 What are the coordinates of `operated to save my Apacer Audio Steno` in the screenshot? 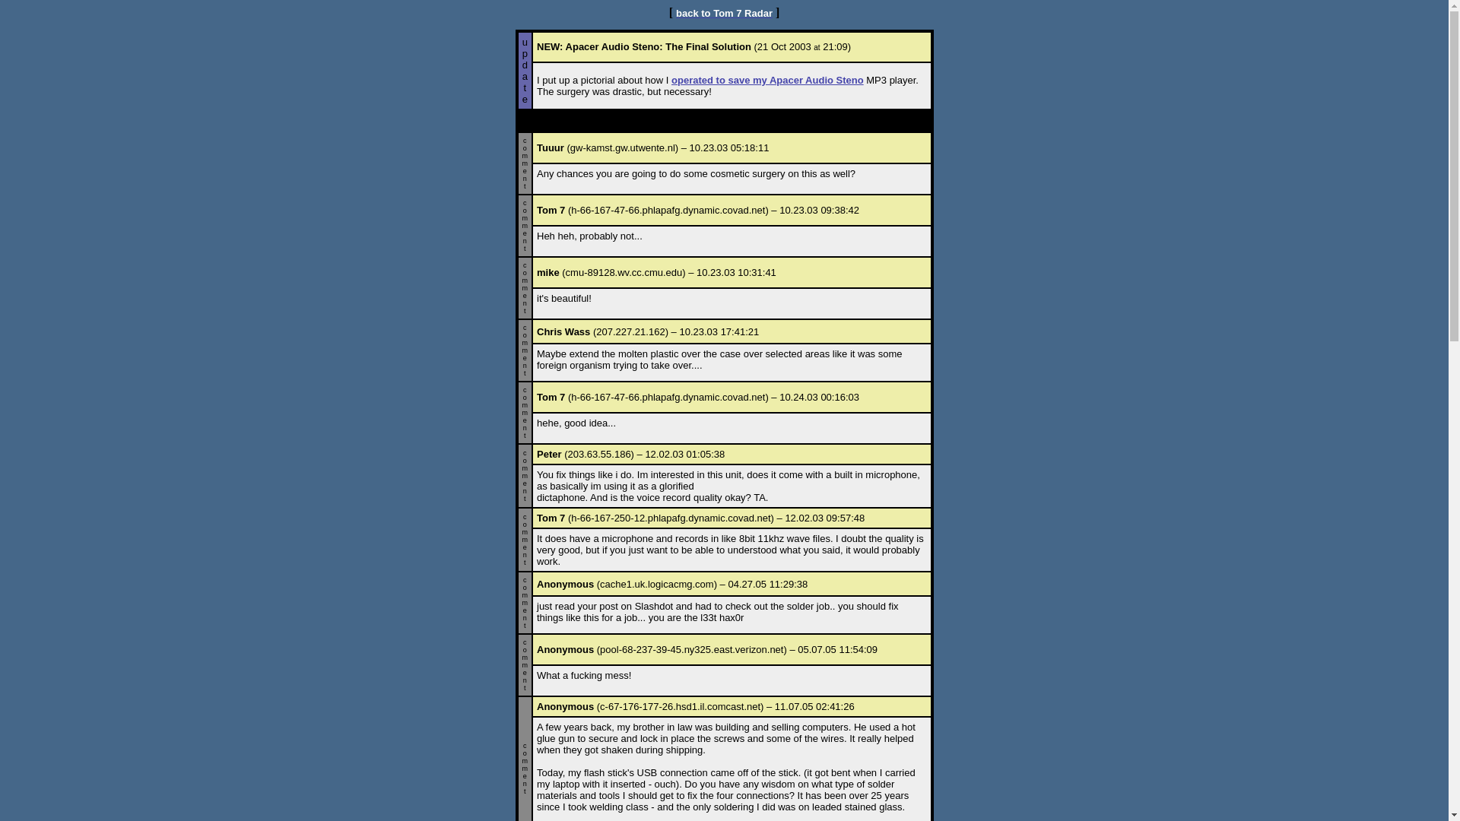 It's located at (768, 81).